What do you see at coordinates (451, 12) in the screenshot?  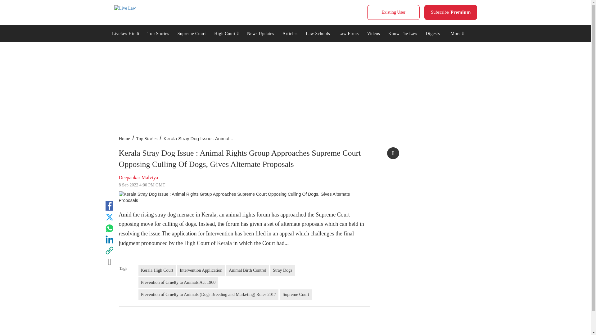 I see `Livelaw Hindi` at bounding box center [451, 12].